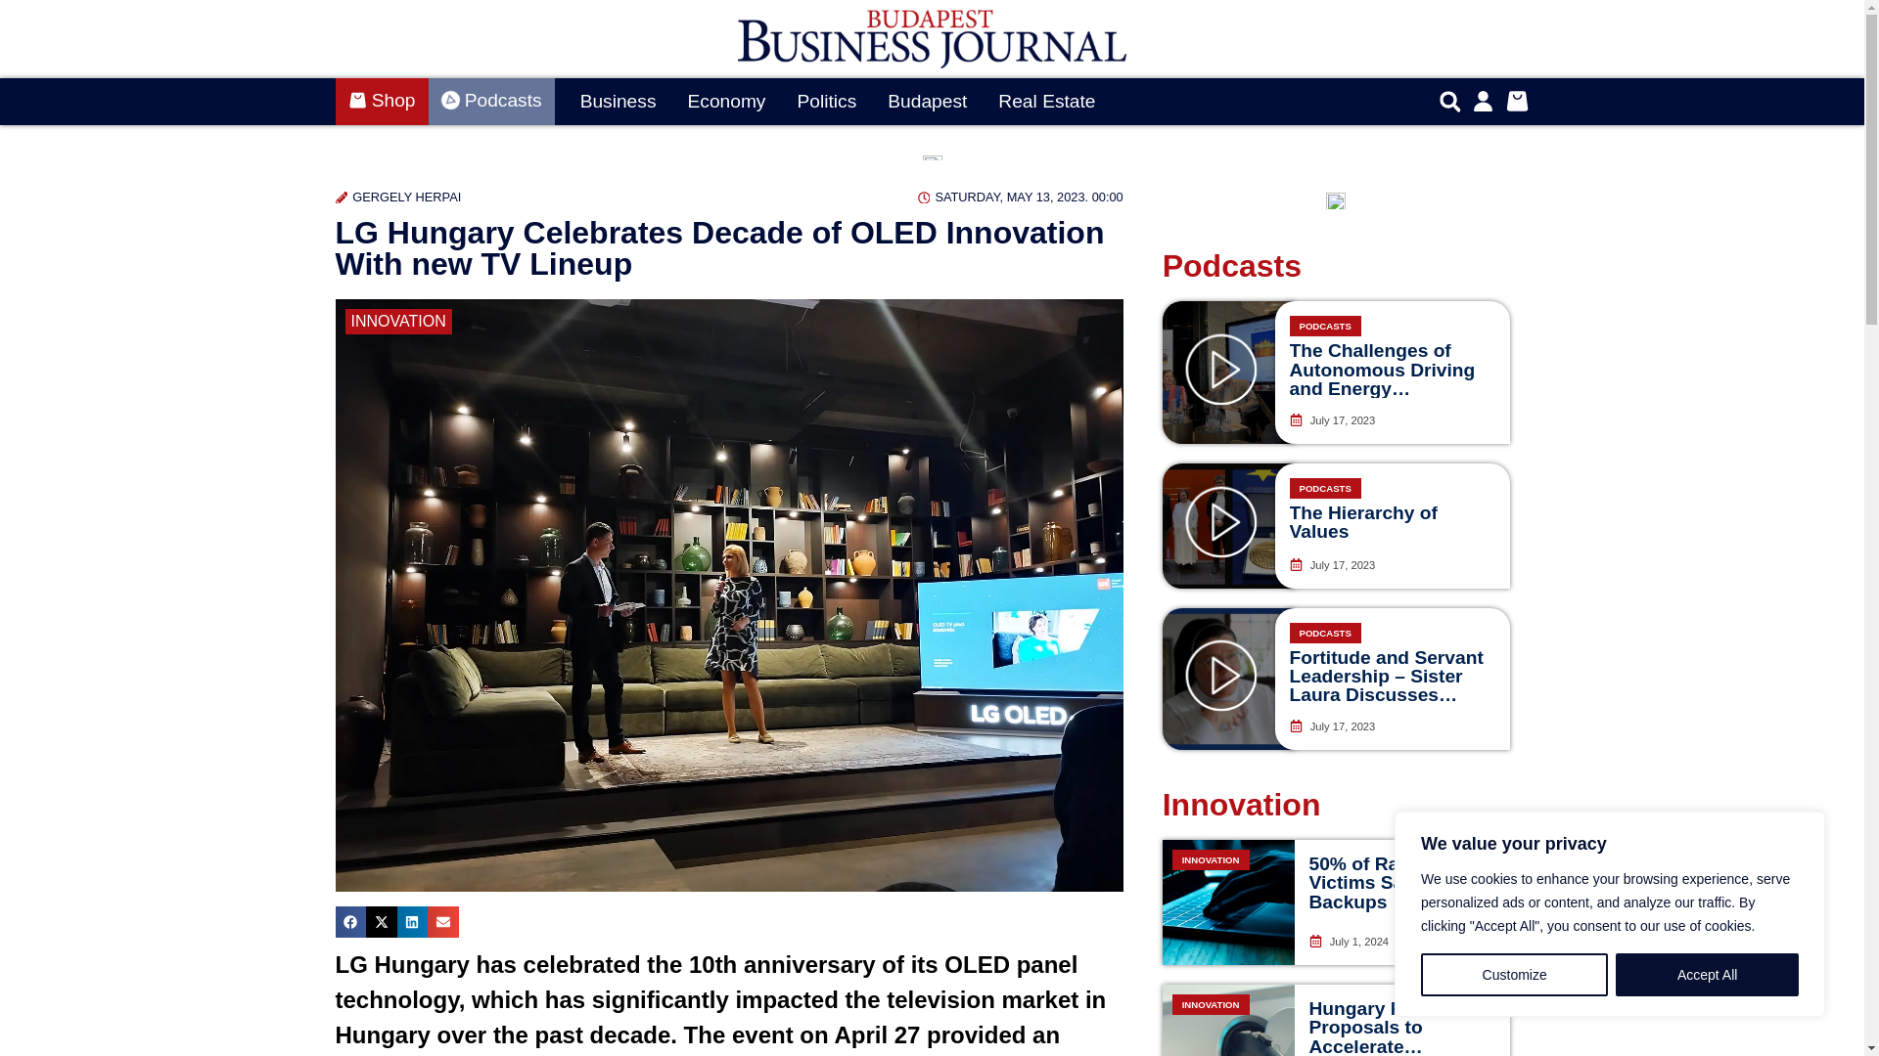 This screenshot has height=1056, width=1879. I want to click on Customize, so click(1514, 975).